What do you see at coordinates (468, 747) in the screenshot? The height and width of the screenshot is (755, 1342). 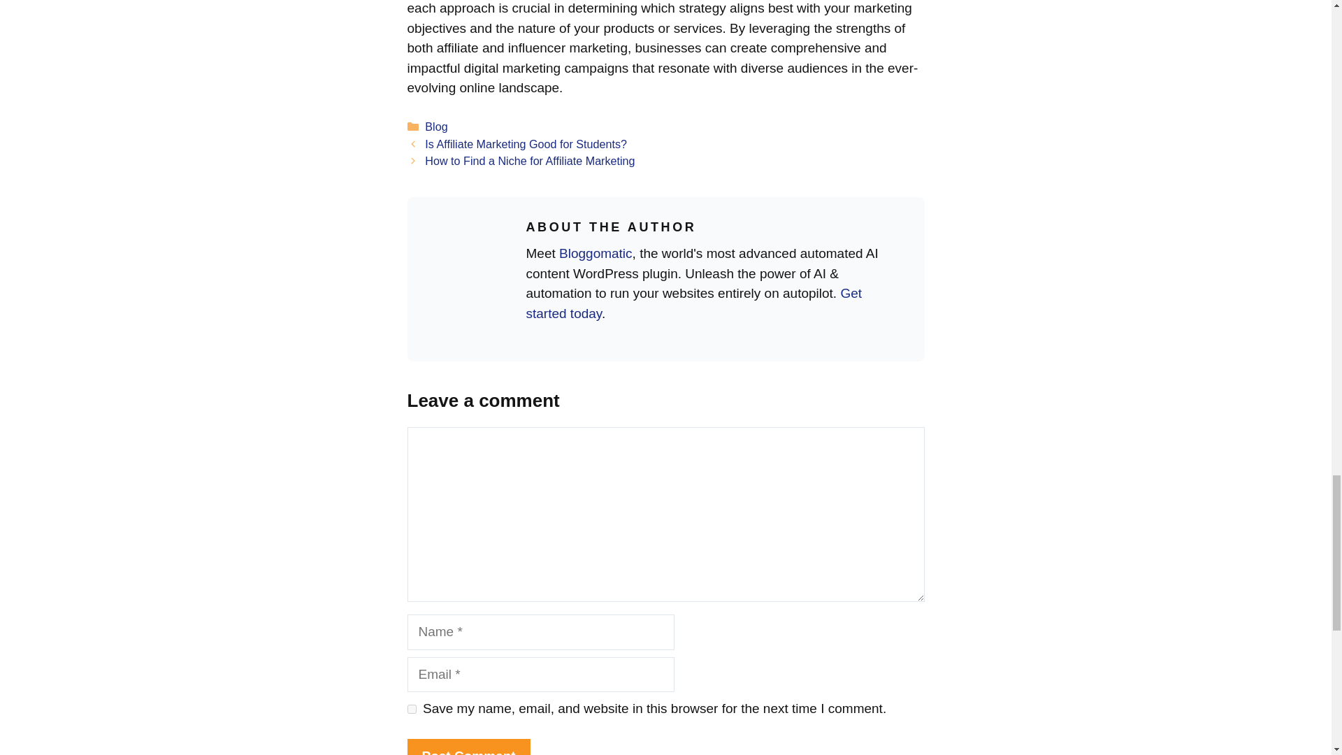 I see `Post Comment` at bounding box center [468, 747].